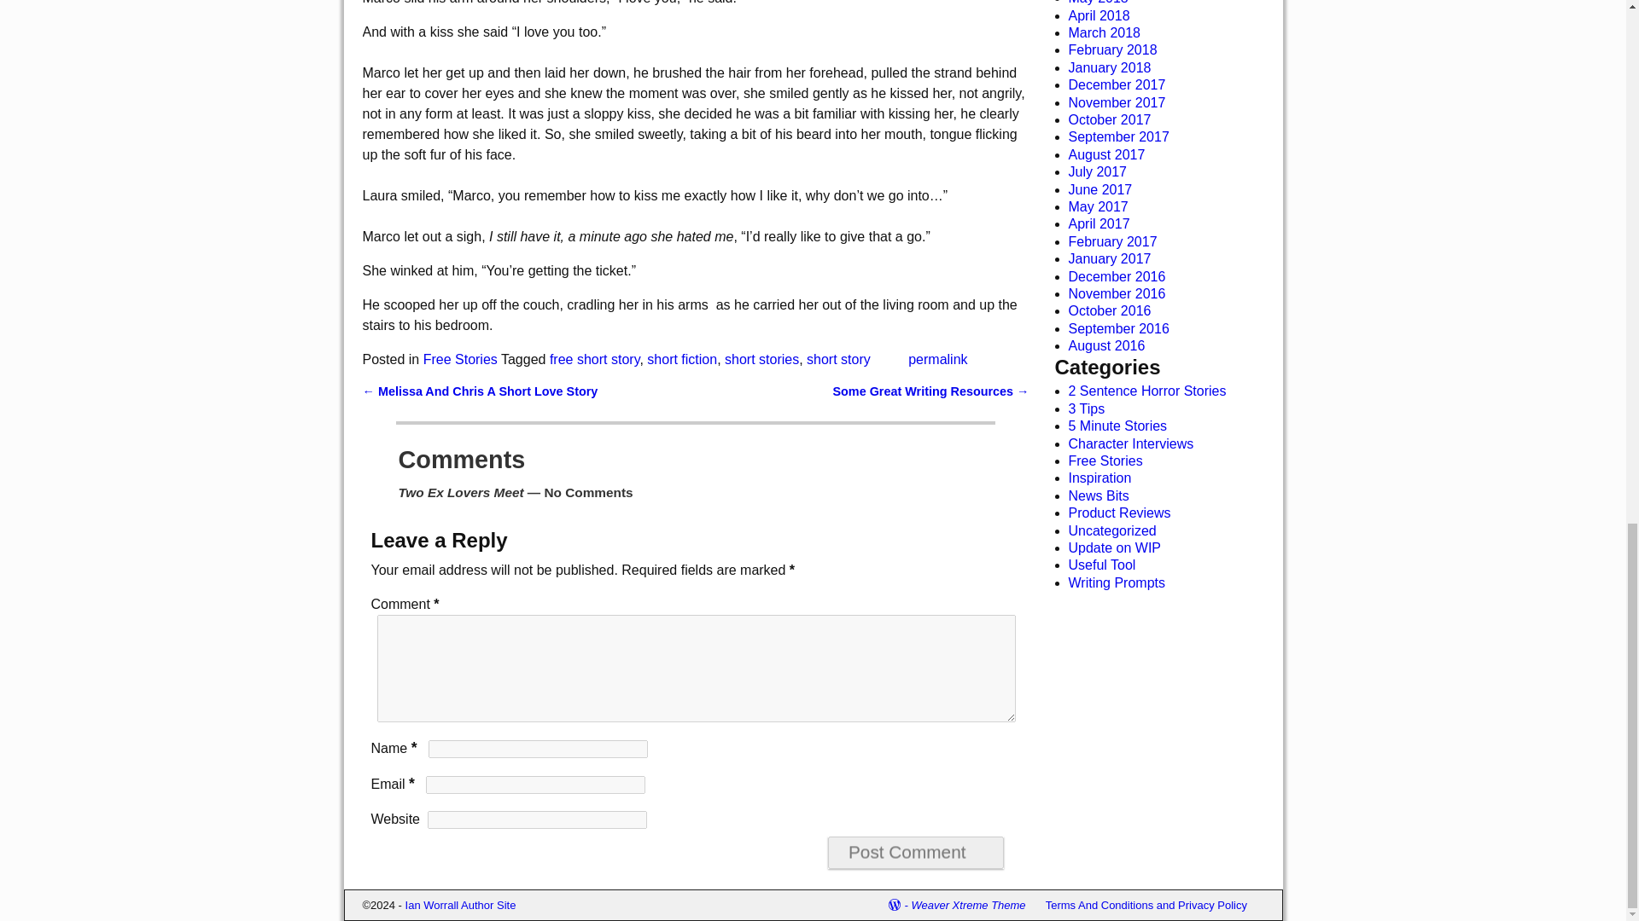  Describe the element at coordinates (838, 358) in the screenshot. I see `short story` at that location.